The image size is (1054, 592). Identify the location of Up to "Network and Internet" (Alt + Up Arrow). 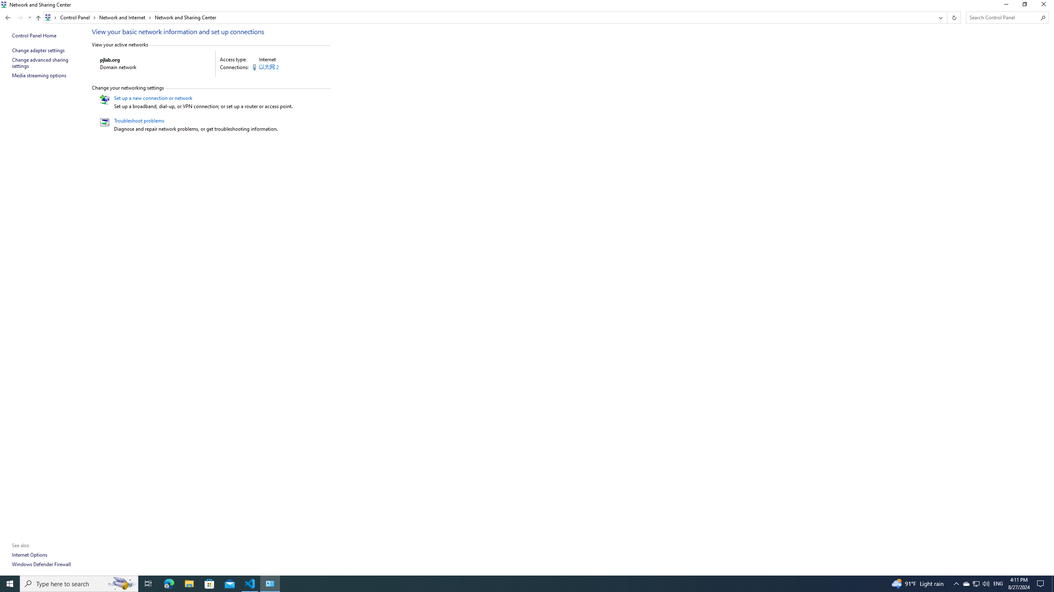
(38, 18).